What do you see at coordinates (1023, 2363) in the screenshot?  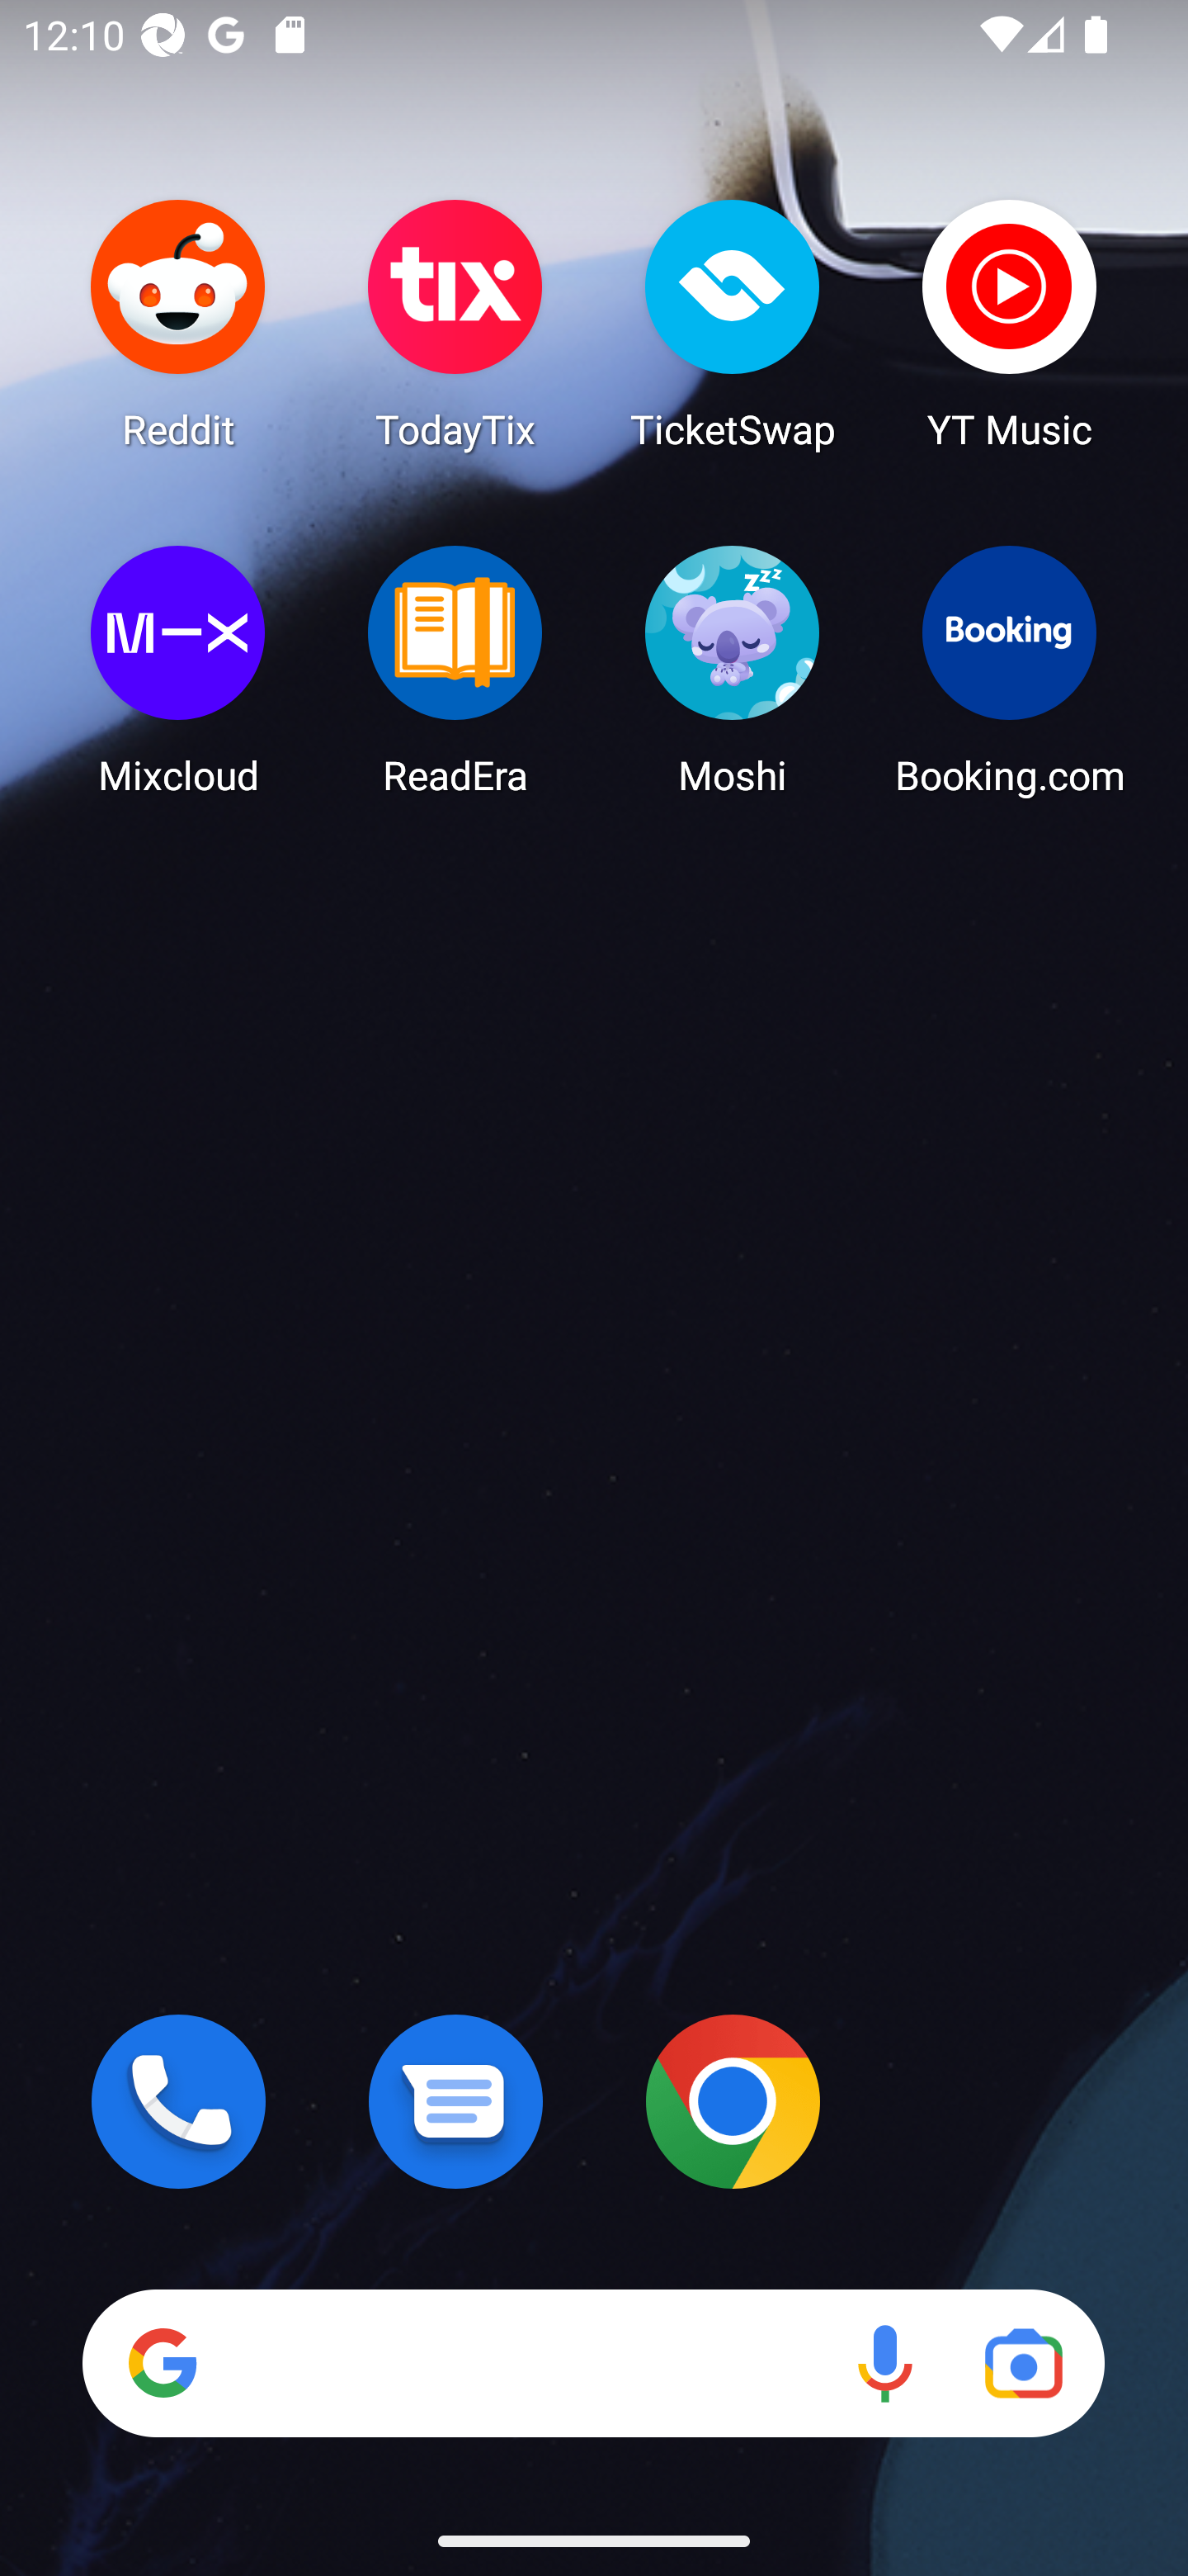 I see `Google Lens` at bounding box center [1023, 2363].